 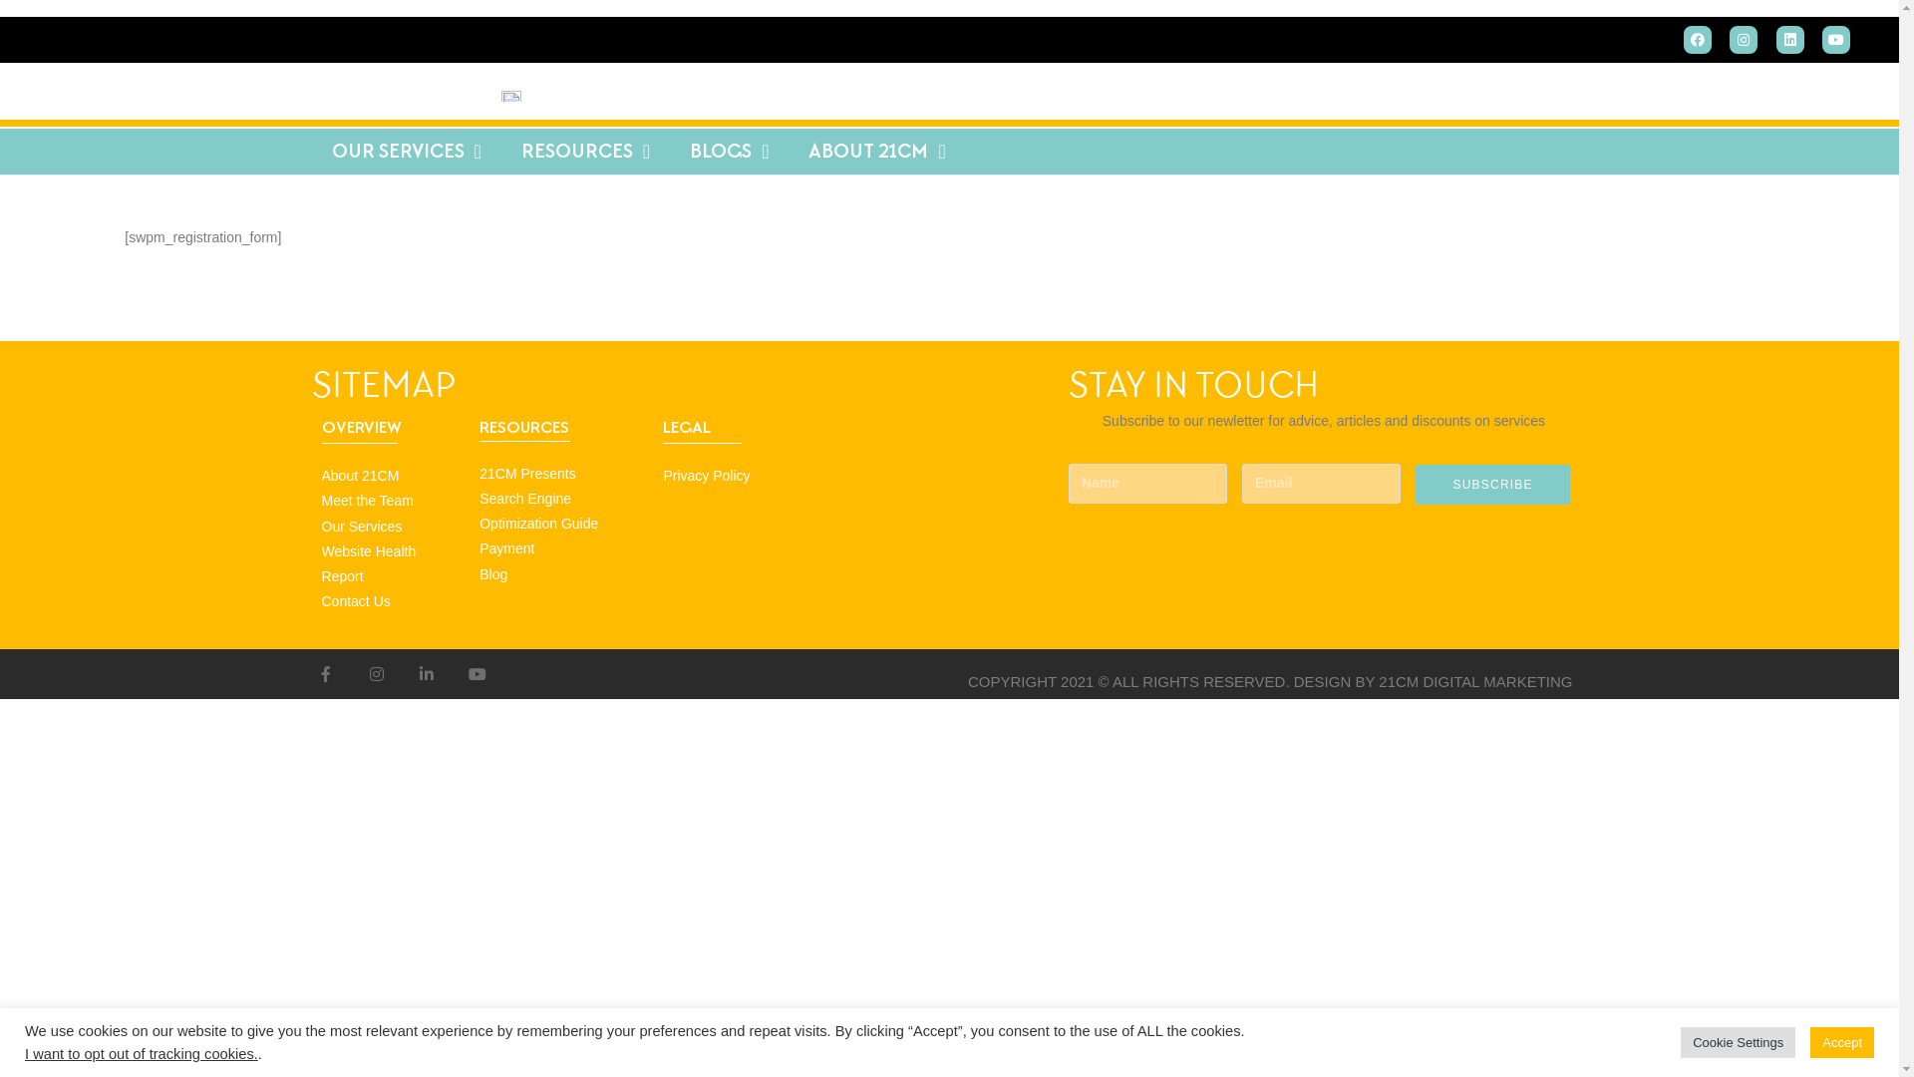 What do you see at coordinates (1493, 485) in the screenshot?
I see `Subscribe` at bounding box center [1493, 485].